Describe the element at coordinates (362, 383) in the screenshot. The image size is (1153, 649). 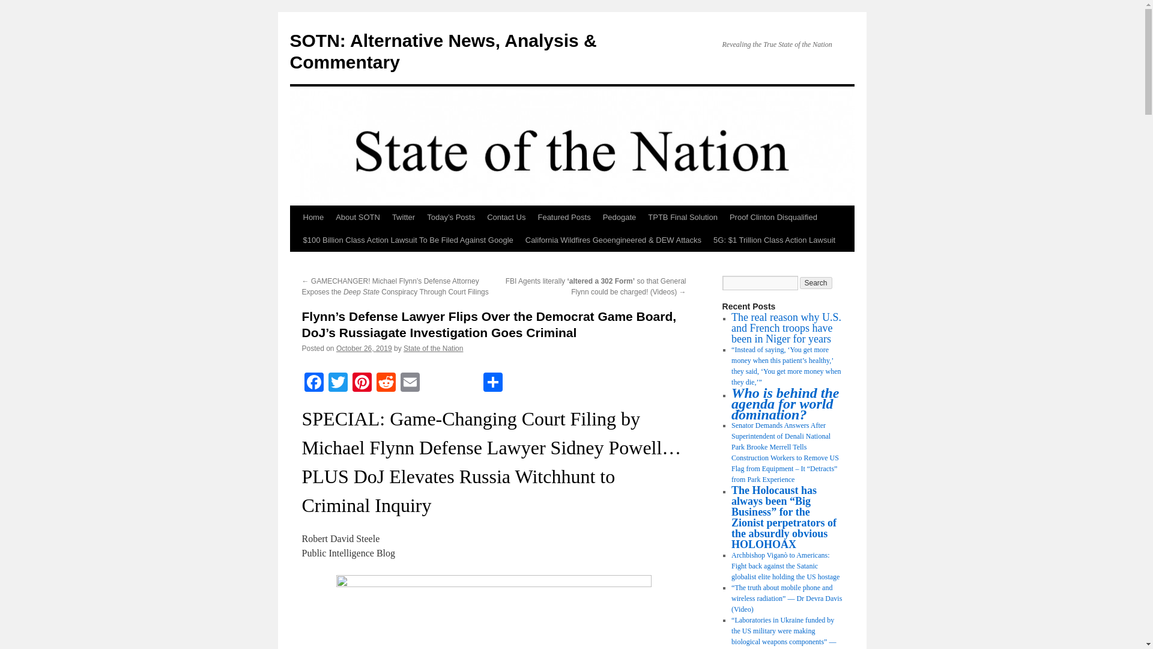
I see `Pinterest` at that location.